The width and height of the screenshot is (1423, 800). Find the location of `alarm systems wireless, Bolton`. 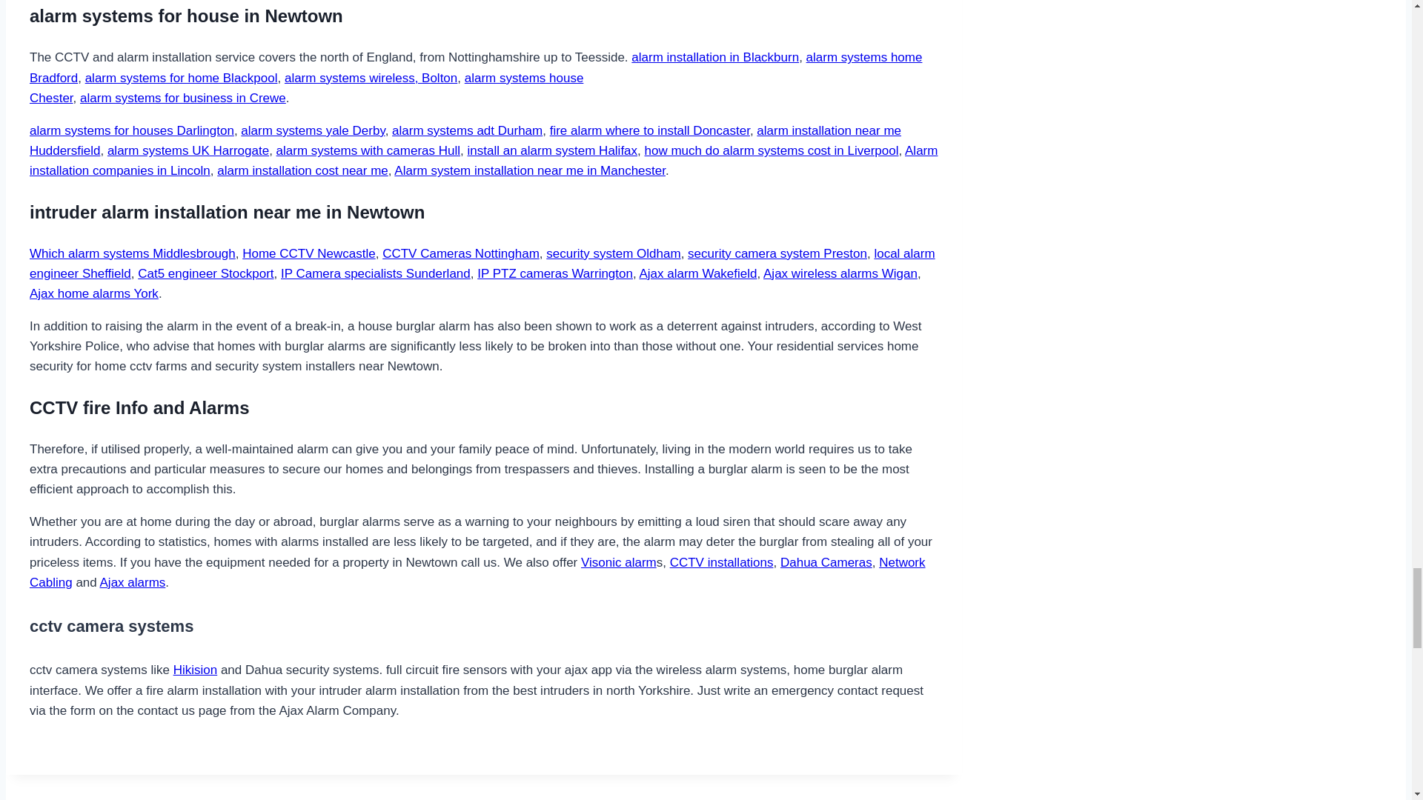

alarm systems wireless, Bolton is located at coordinates (465, 141).